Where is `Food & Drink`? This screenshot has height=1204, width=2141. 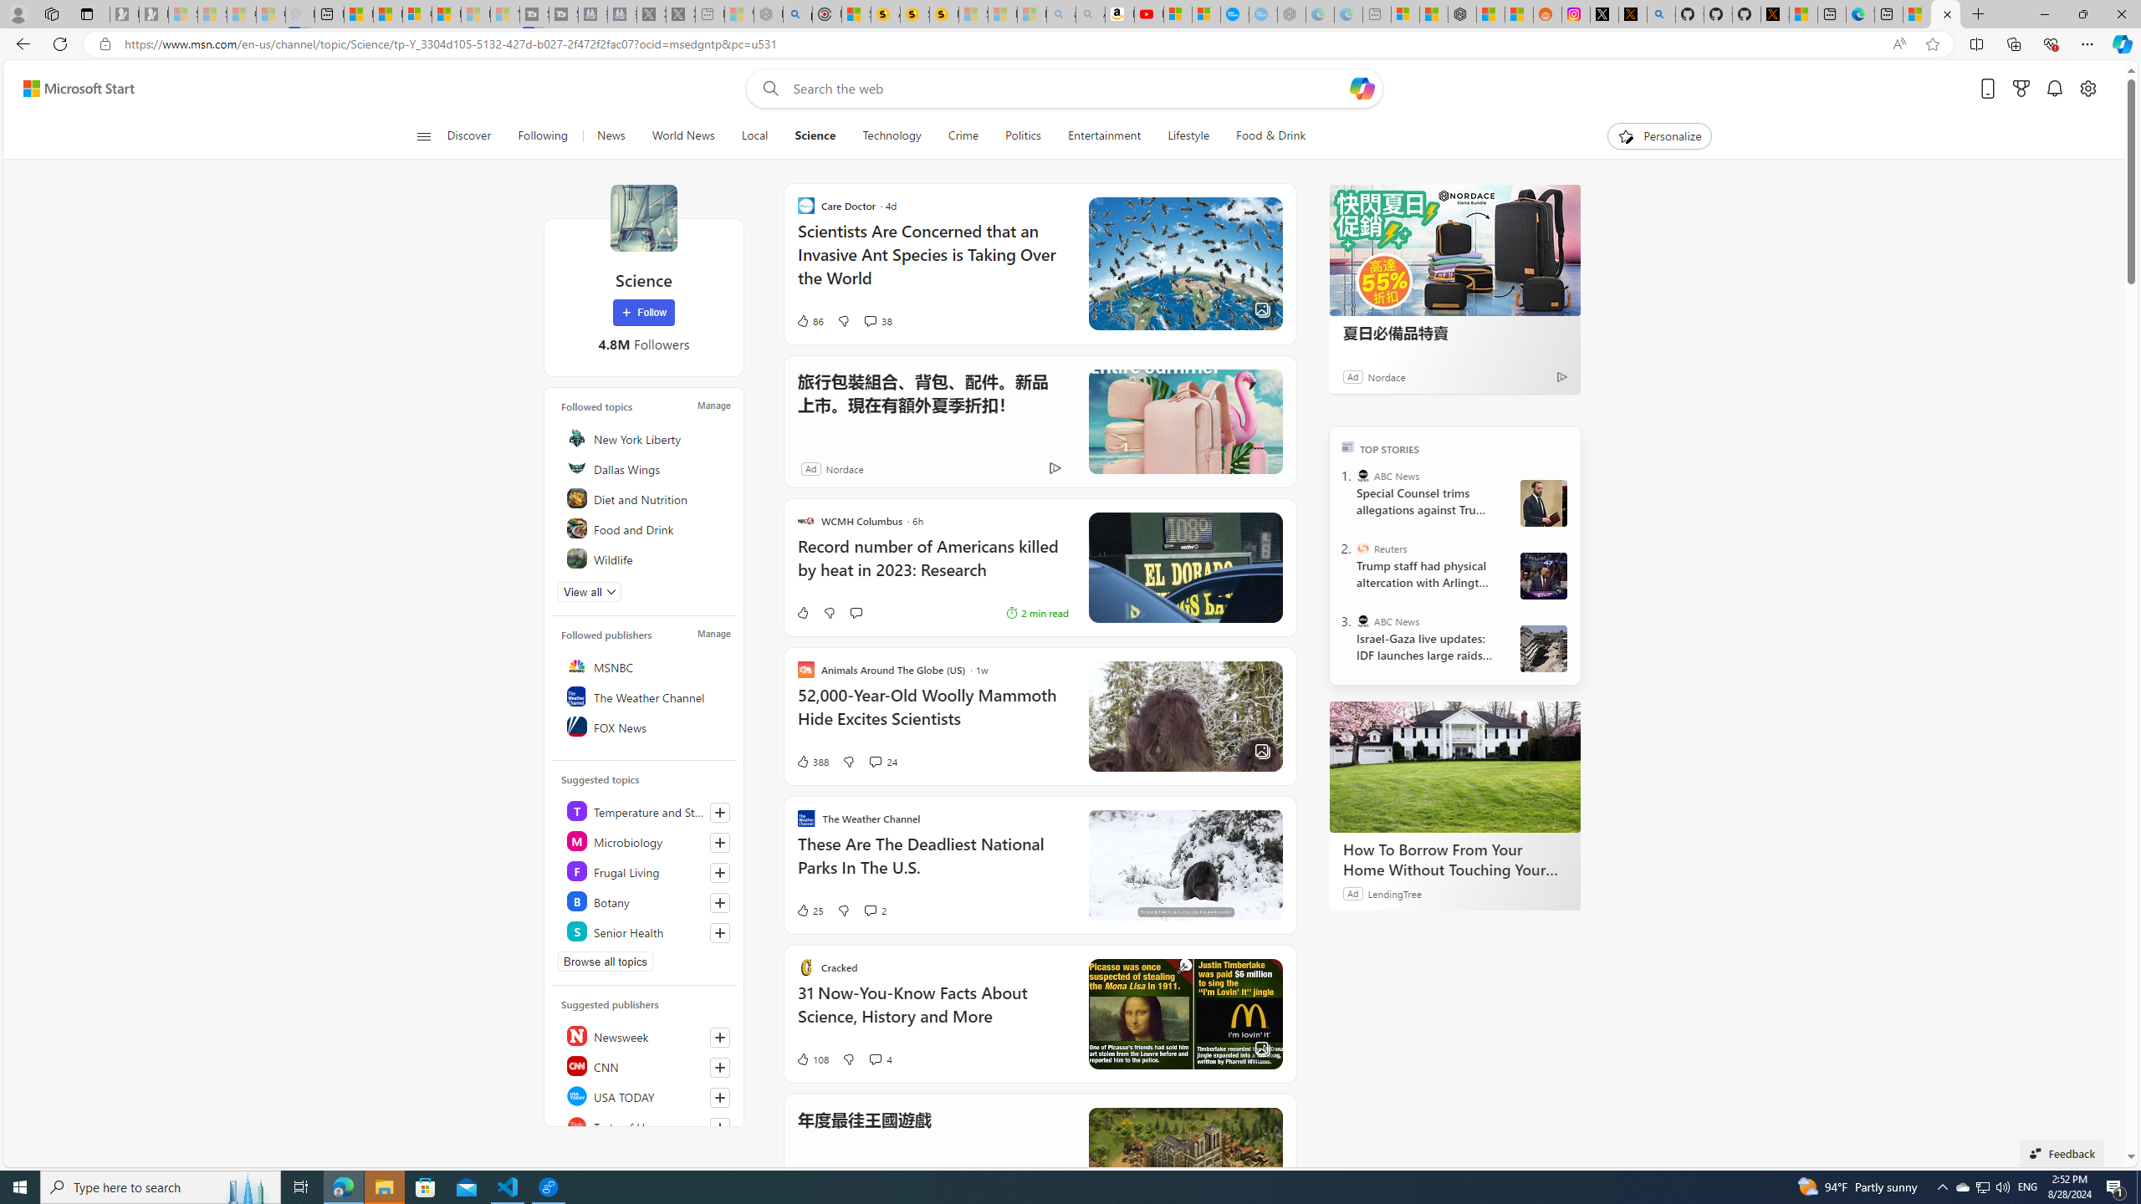 Food & Drink is located at coordinates (1264, 136).